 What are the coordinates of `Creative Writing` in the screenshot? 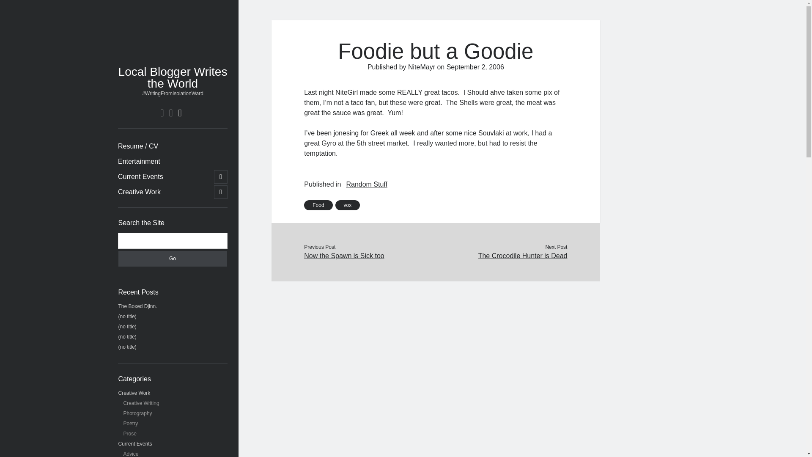 It's located at (141, 403).